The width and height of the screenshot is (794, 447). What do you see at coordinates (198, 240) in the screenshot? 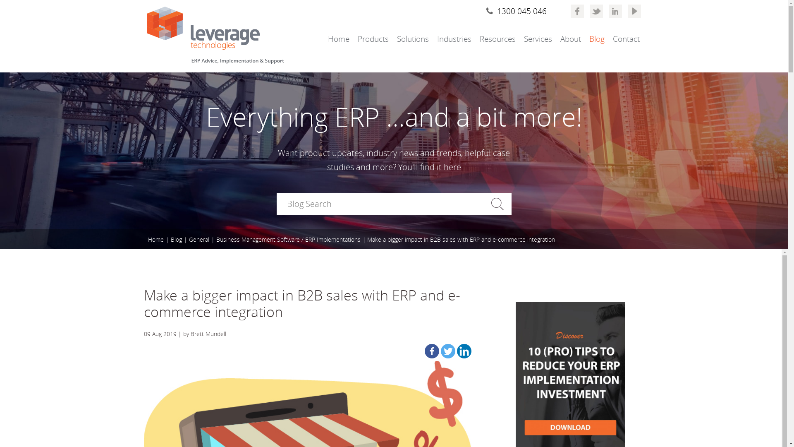
I see `General` at bounding box center [198, 240].